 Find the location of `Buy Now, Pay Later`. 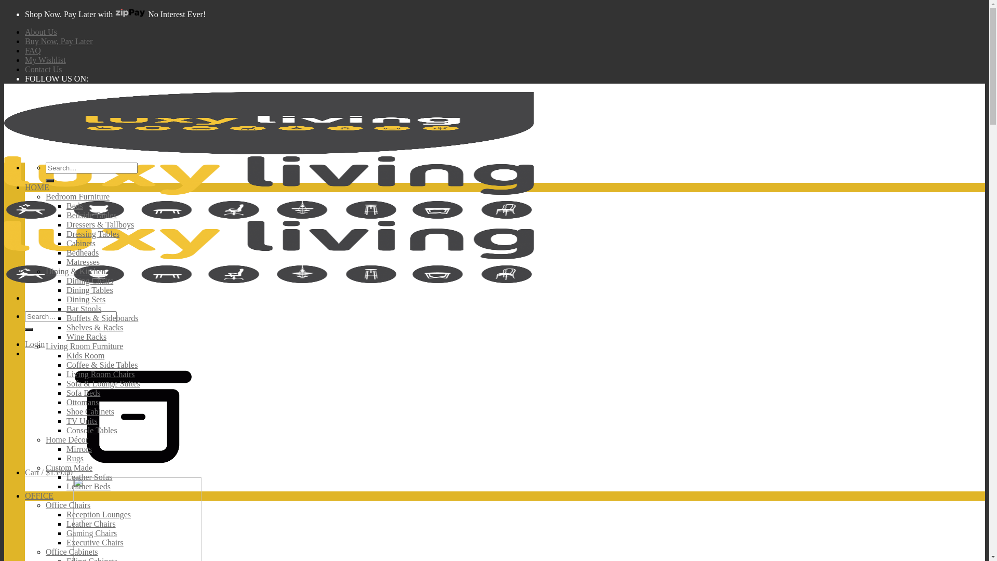

Buy Now, Pay Later is located at coordinates (59, 42).